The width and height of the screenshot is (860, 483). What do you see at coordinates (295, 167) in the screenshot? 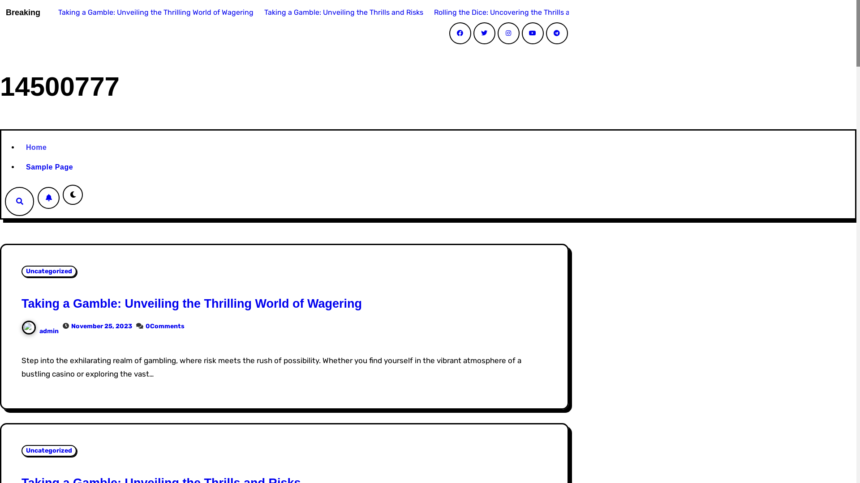
I see `Sample Page` at bounding box center [295, 167].